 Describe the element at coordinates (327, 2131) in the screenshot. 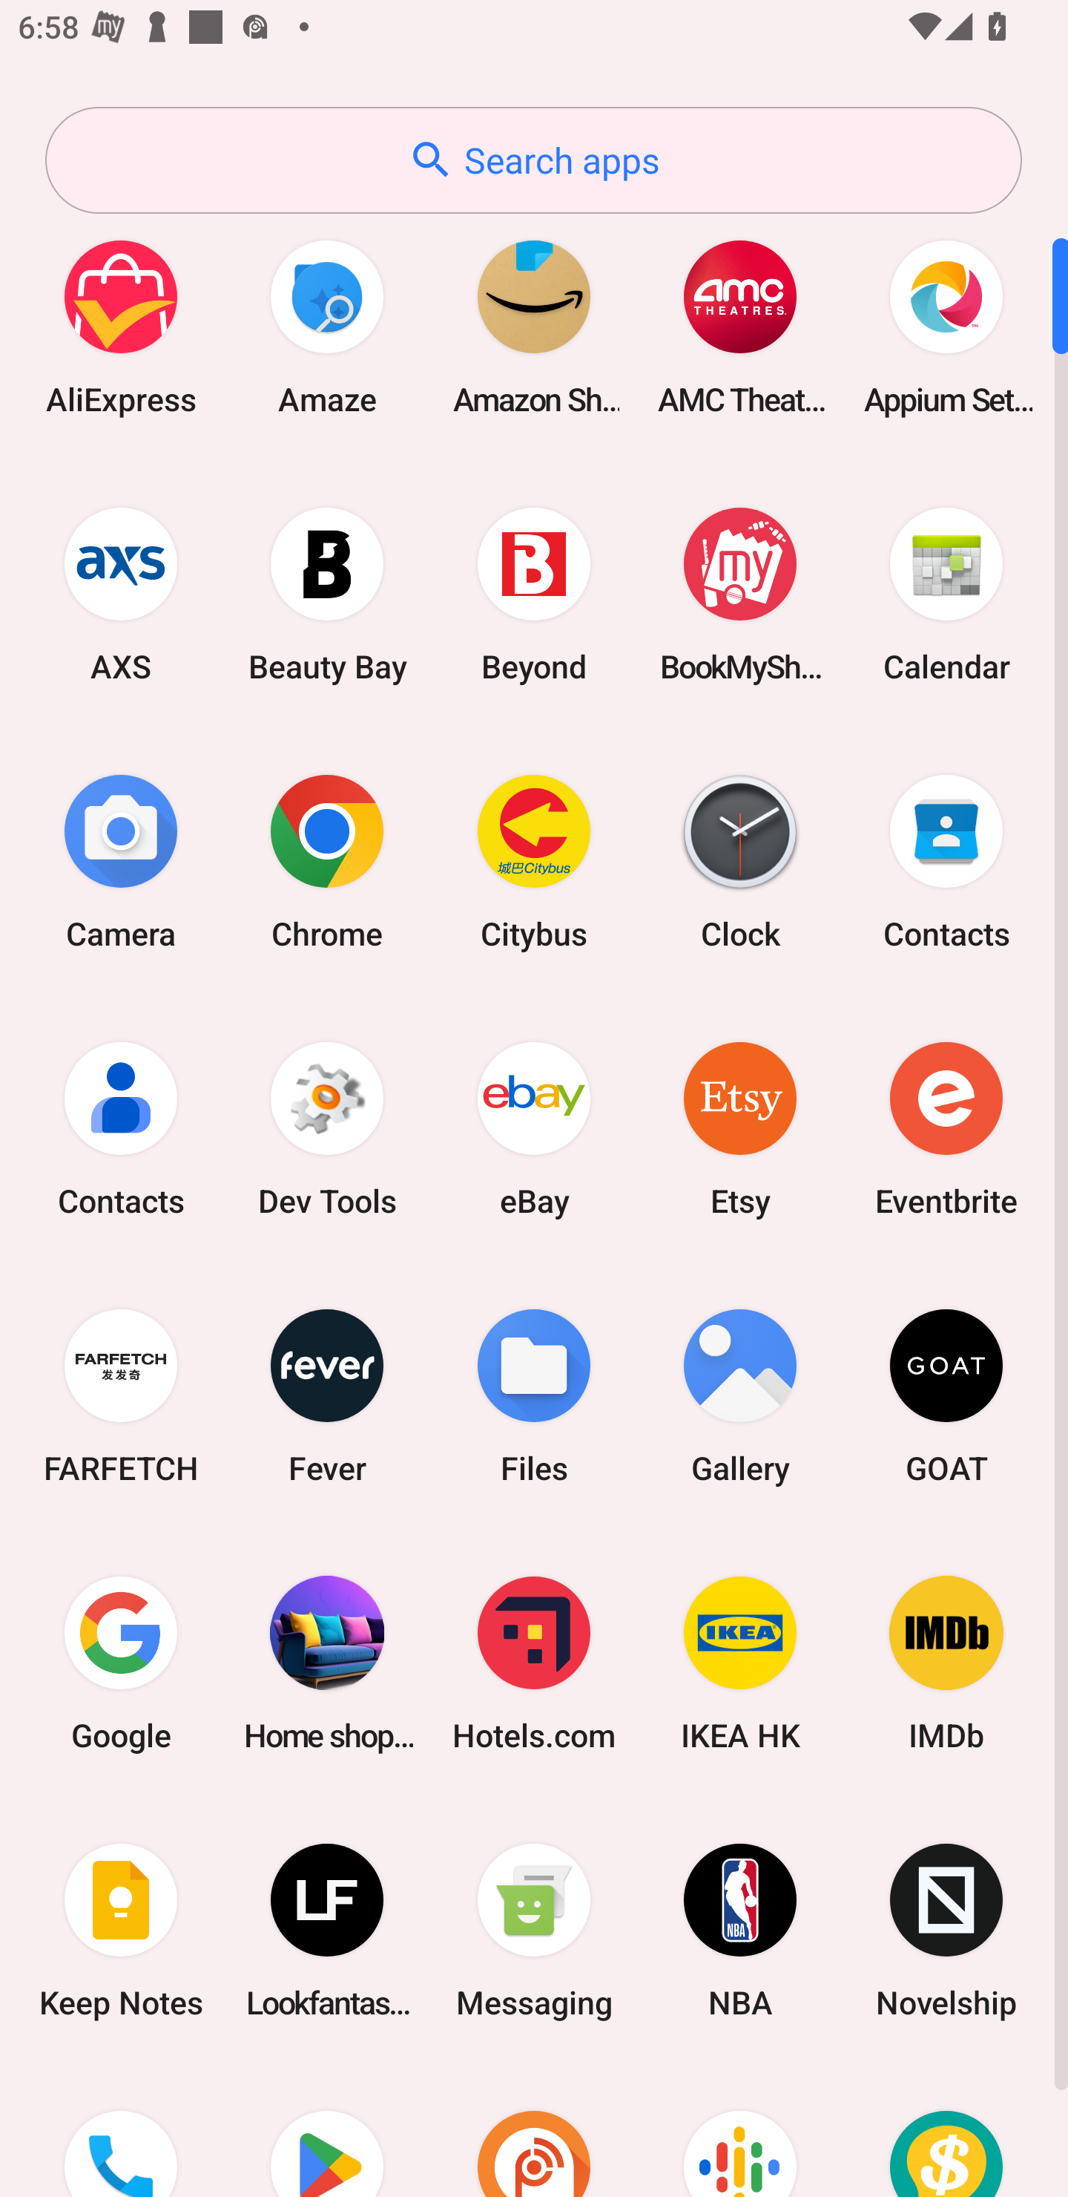

I see `Play Store` at that location.